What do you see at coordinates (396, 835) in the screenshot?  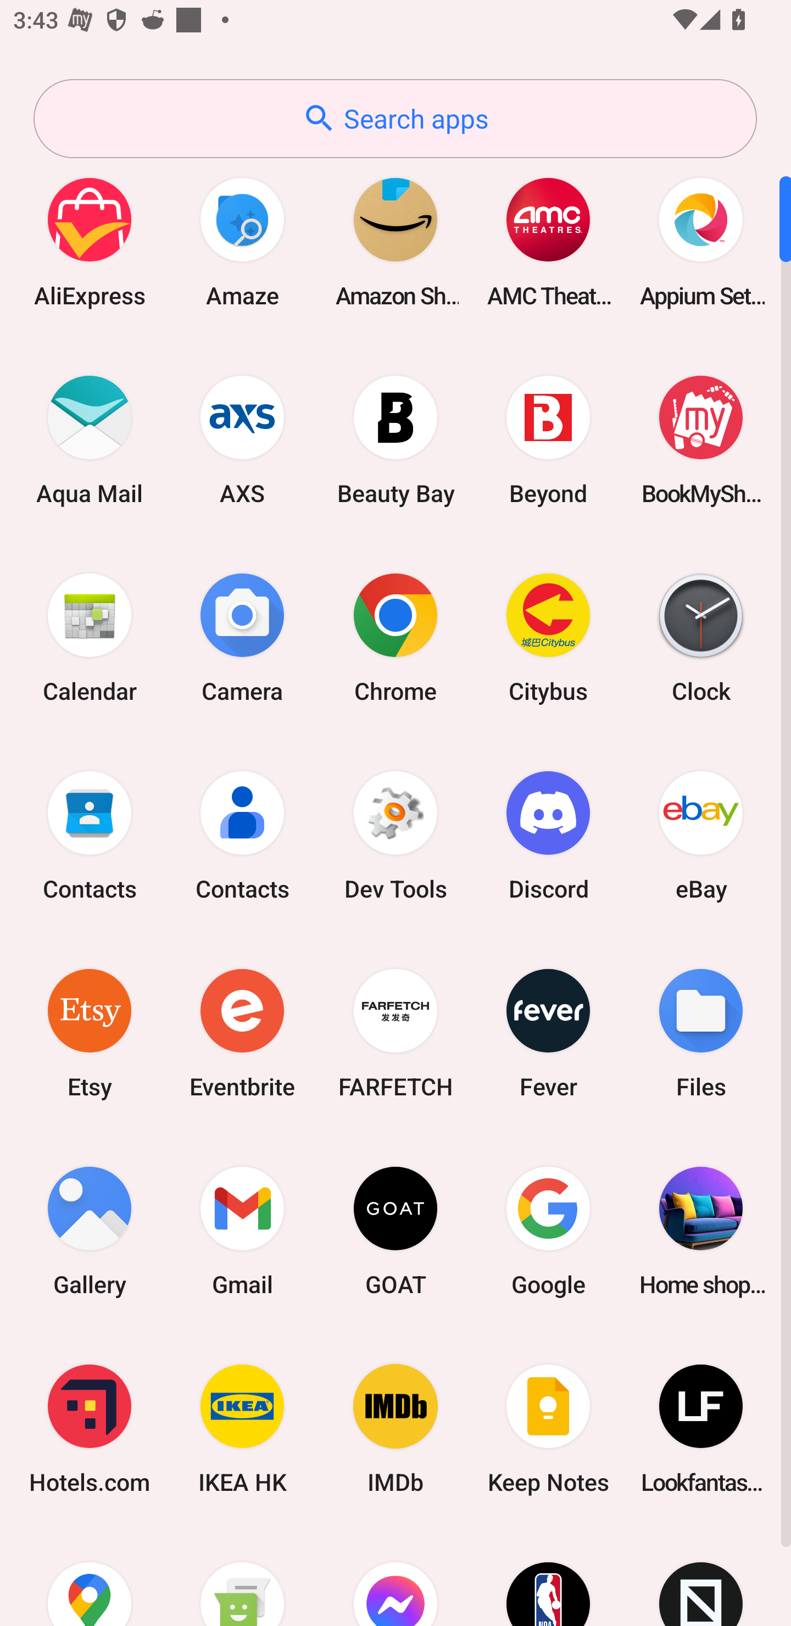 I see `Dev Tools` at bounding box center [396, 835].